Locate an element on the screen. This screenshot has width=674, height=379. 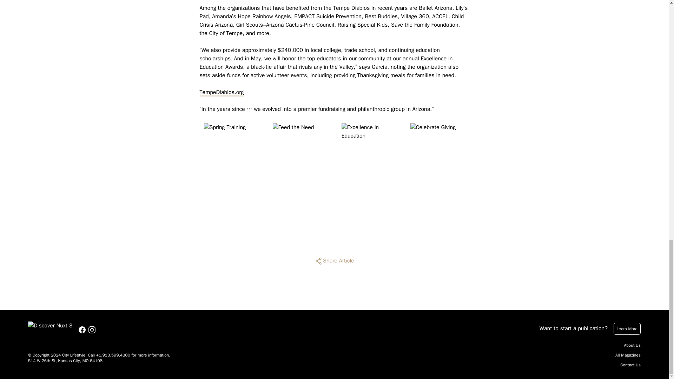
About Us is located at coordinates (632, 345).